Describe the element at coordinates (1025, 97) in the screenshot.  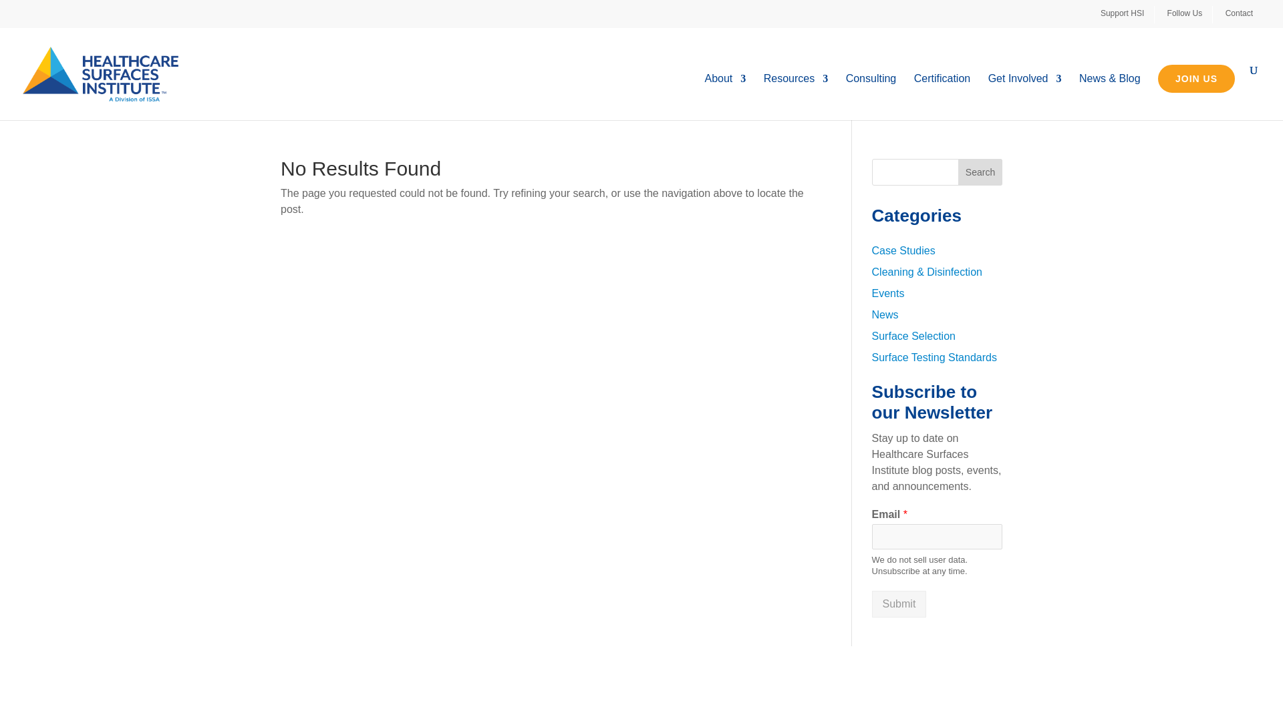
I see `Get Involved` at that location.